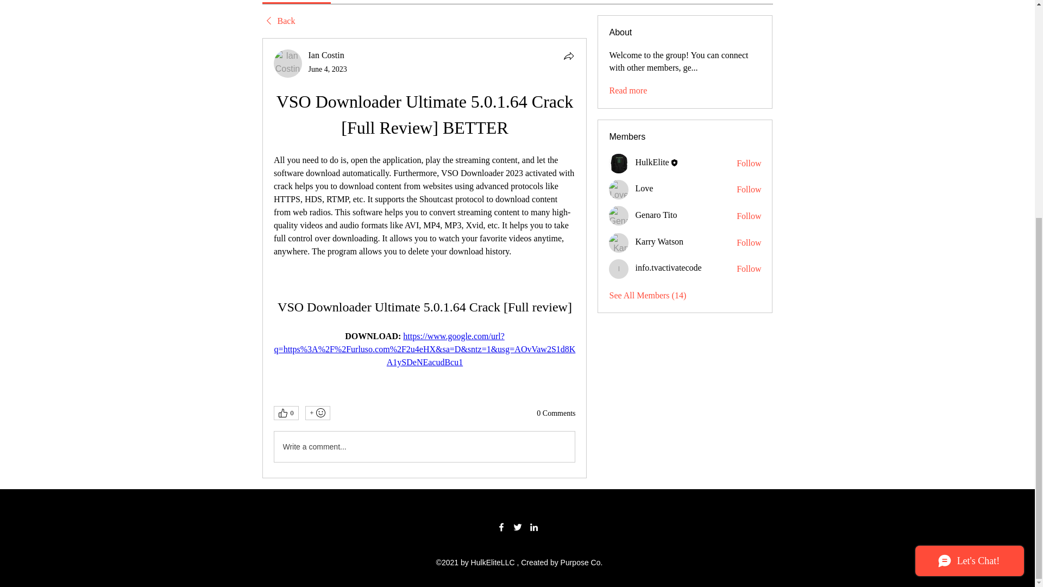 Image resolution: width=1043 pixels, height=587 pixels. Describe the element at coordinates (668, 267) in the screenshot. I see `info.tvactivatecode` at that location.